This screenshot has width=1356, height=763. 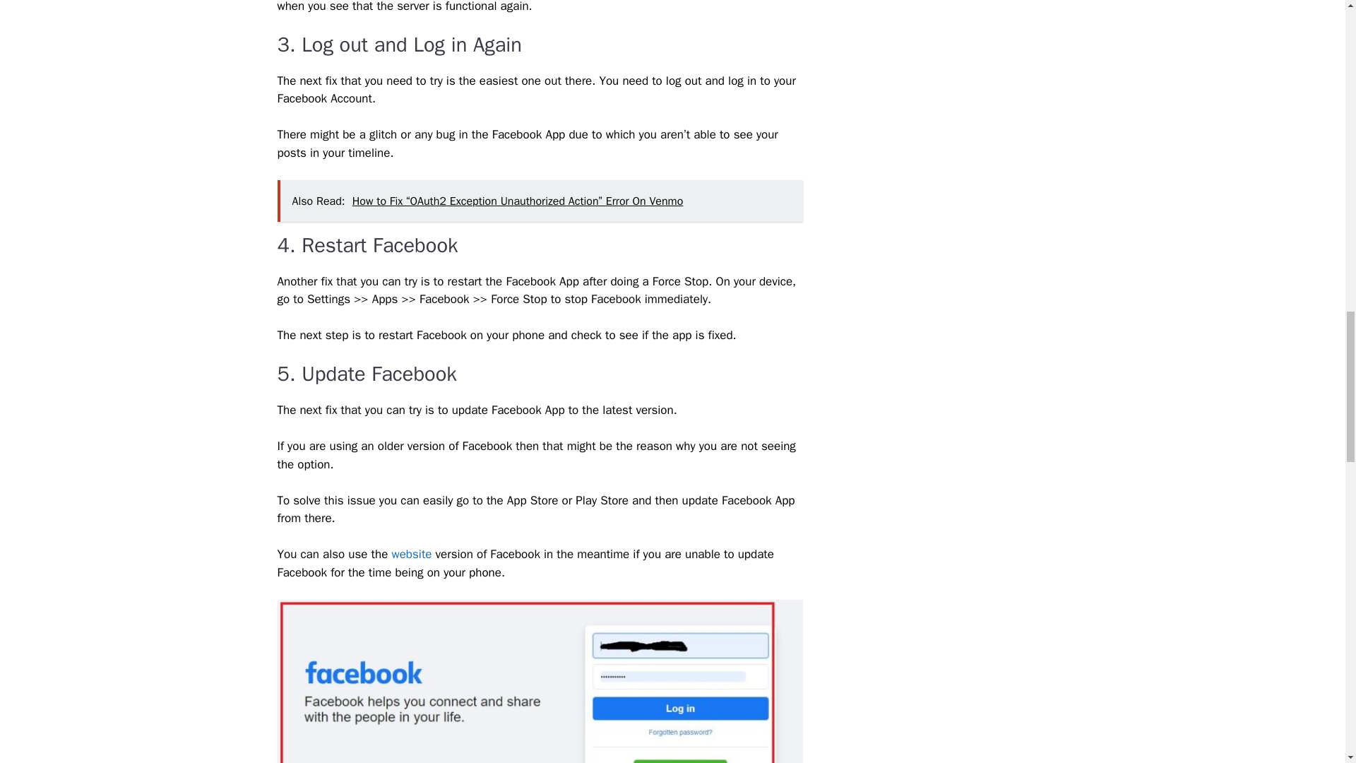 What do you see at coordinates (413, 554) in the screenshot?
I see `website` at bounding box center [413, 554].